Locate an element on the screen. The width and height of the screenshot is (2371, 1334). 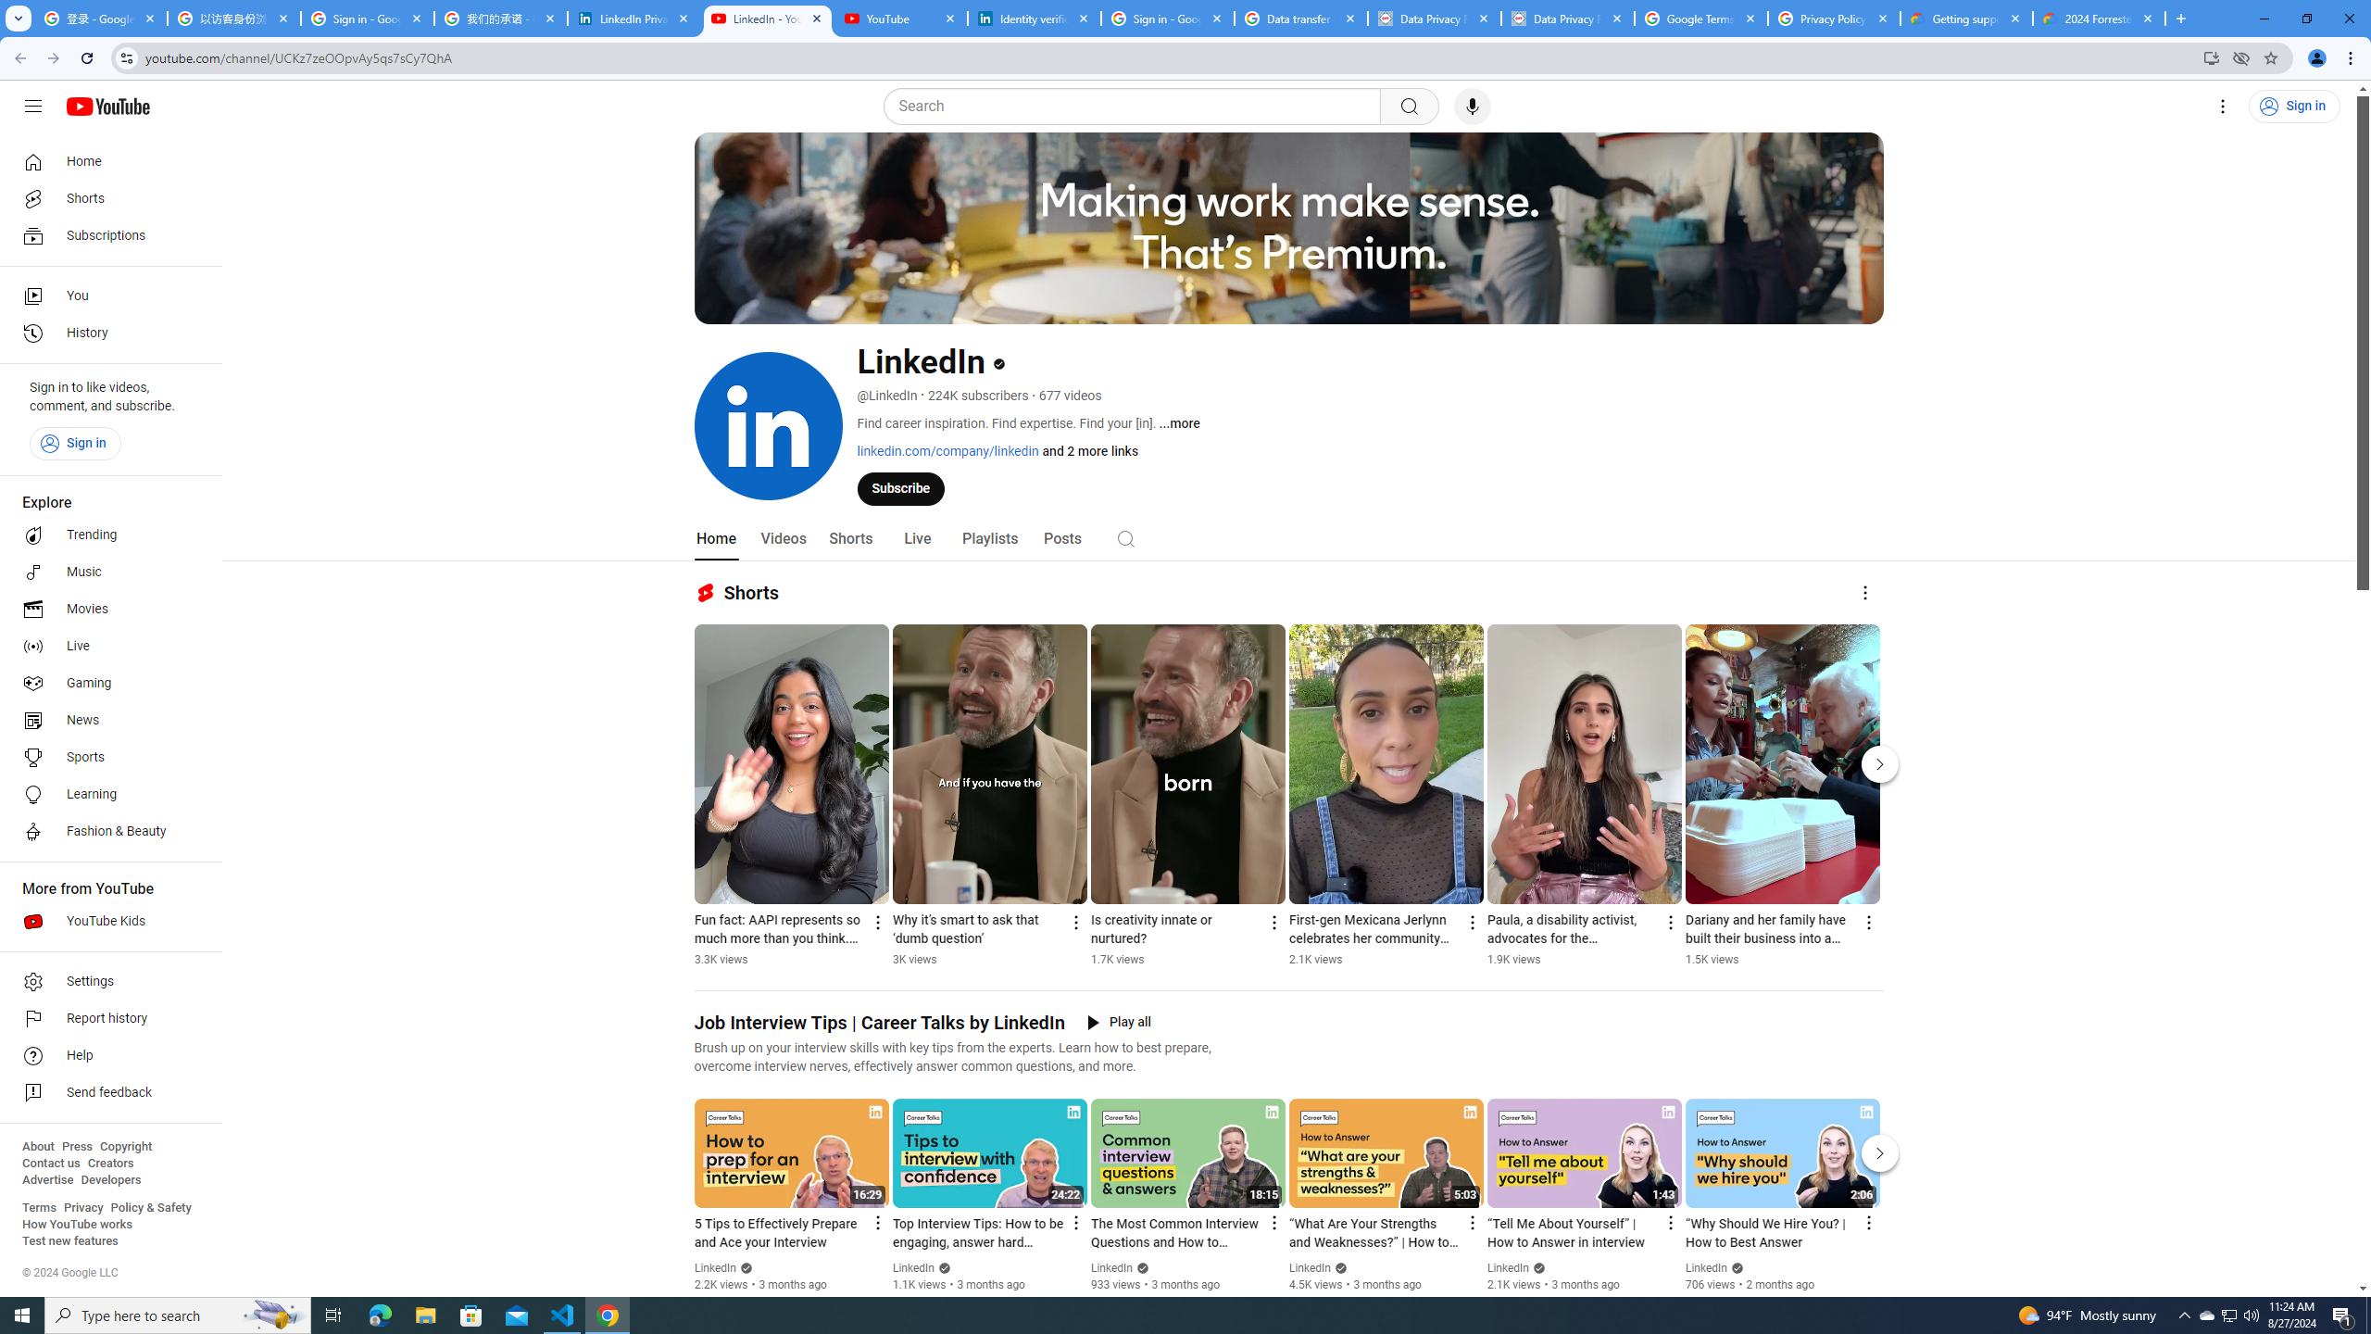
Action menu is located at coordinates (1867, 1223).